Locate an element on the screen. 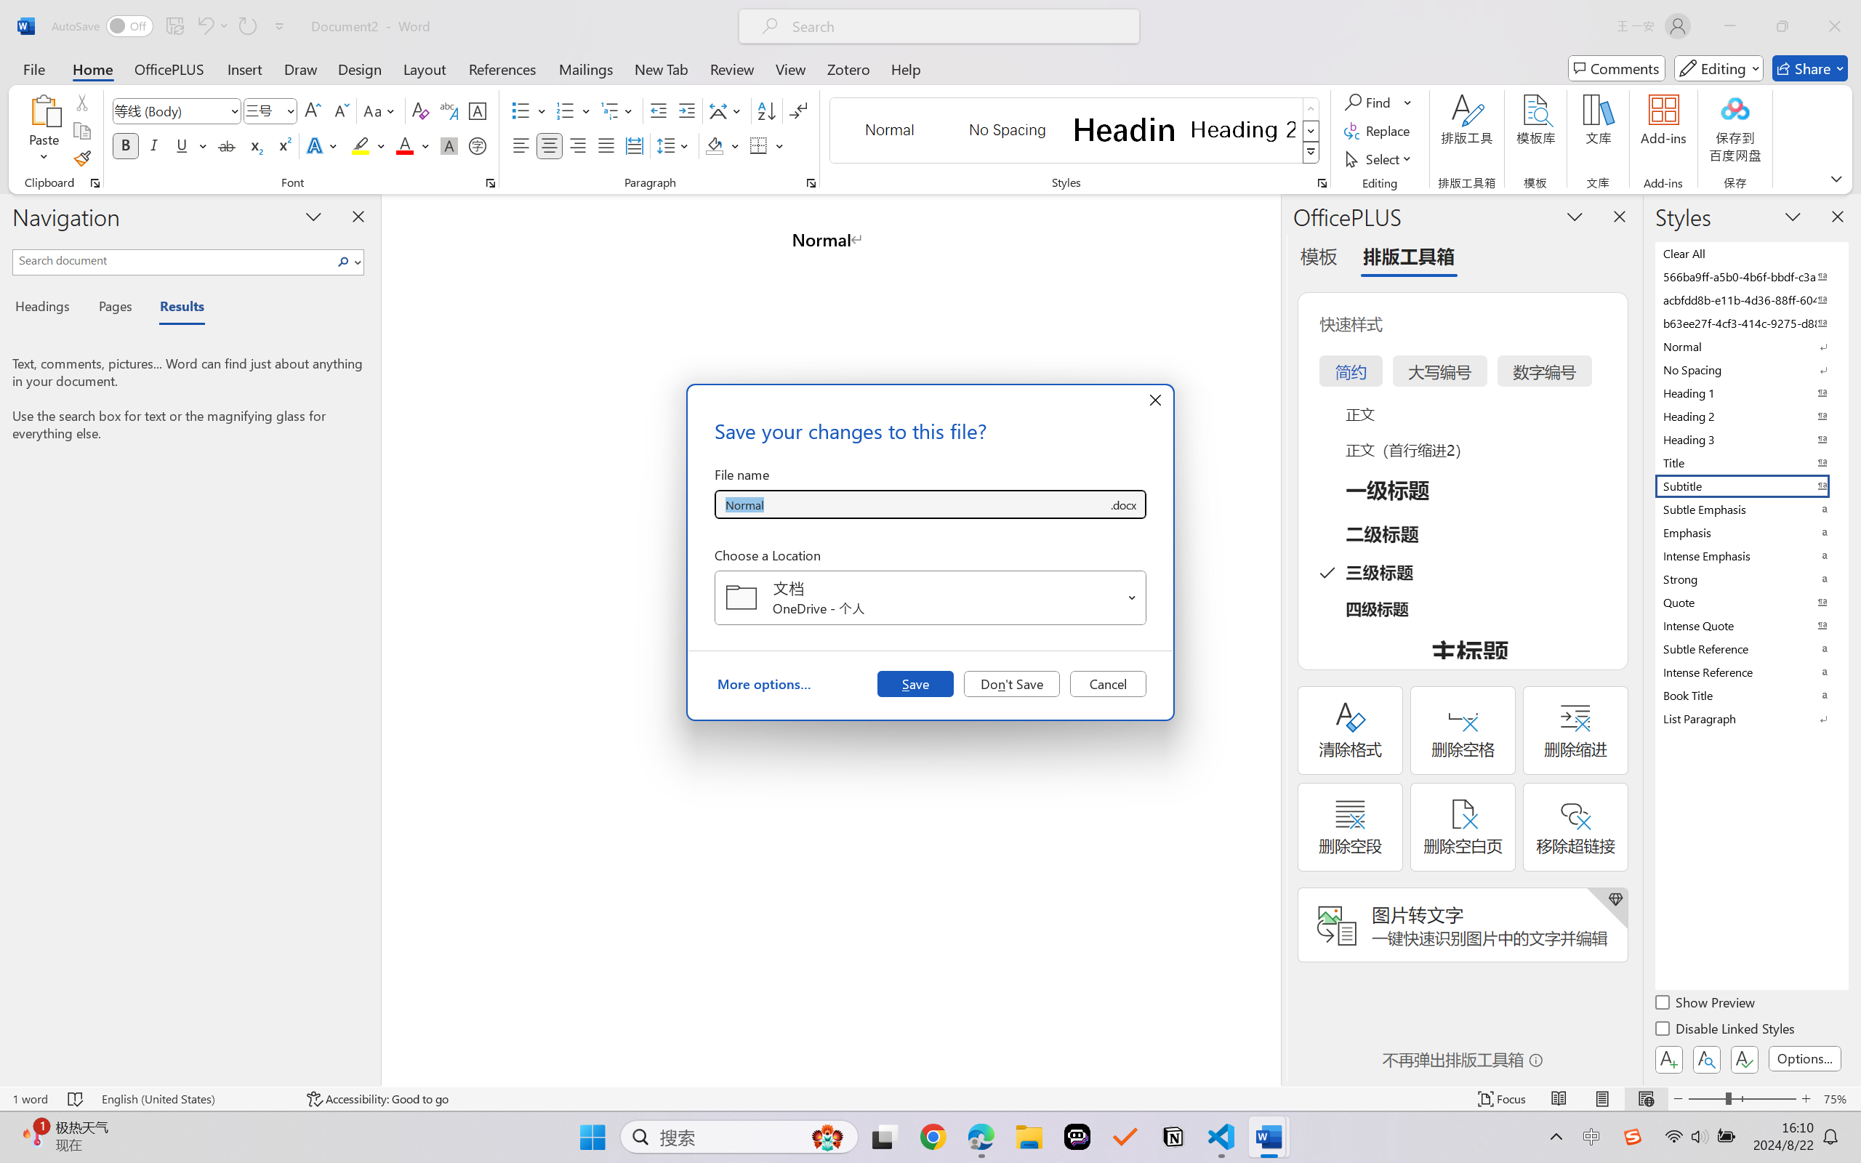  Replace... is located at coordinates (1378, 131).